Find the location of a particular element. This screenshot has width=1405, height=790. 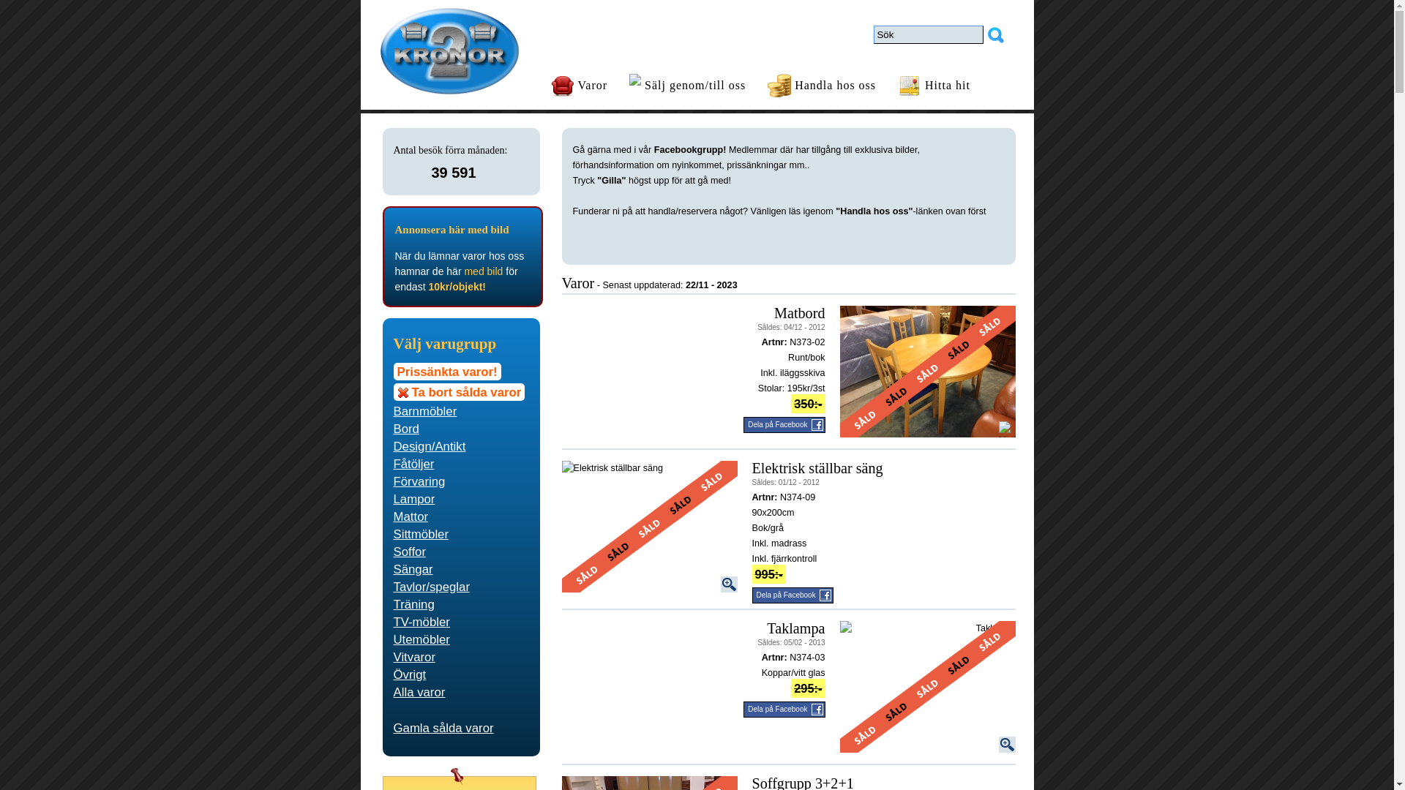

Handla hos oss is located at coordinates (822, 86).